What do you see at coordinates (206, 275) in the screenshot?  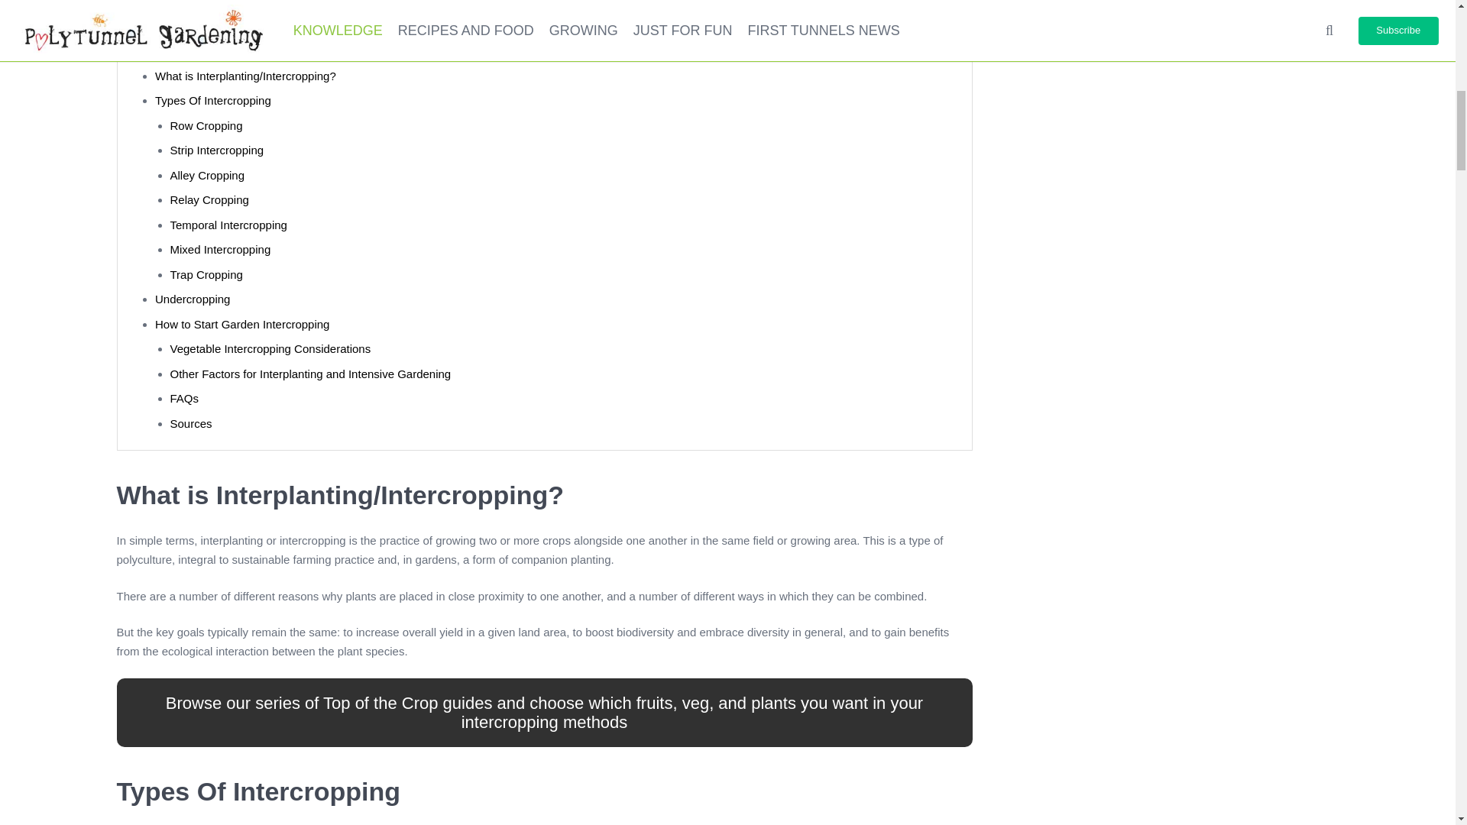 I see `Trap Cropping` at bounding box center [206, 275].